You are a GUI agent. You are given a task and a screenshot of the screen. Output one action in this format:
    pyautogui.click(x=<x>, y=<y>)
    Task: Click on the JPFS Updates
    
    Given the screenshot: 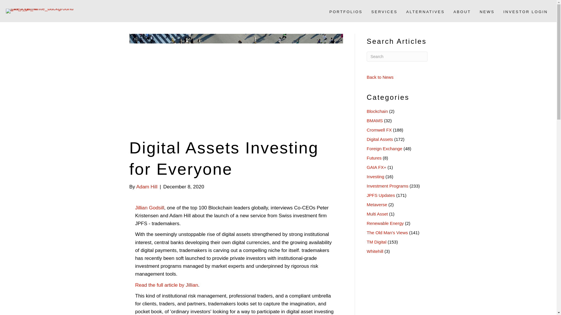 What is the action you would take?
    pyautogui.click(x=381, y=195)
    